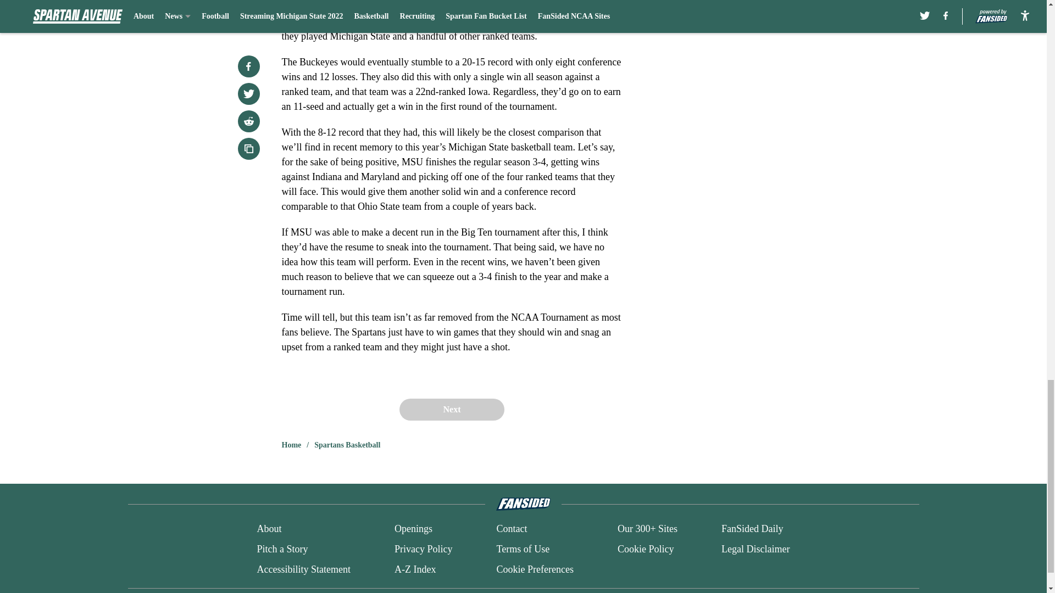 Image resolution: width=1055 pixels, height=593 pixels. Describe the element at coordinates (753, 529) in the screenshot. I see `FanSided Daily` at that location.